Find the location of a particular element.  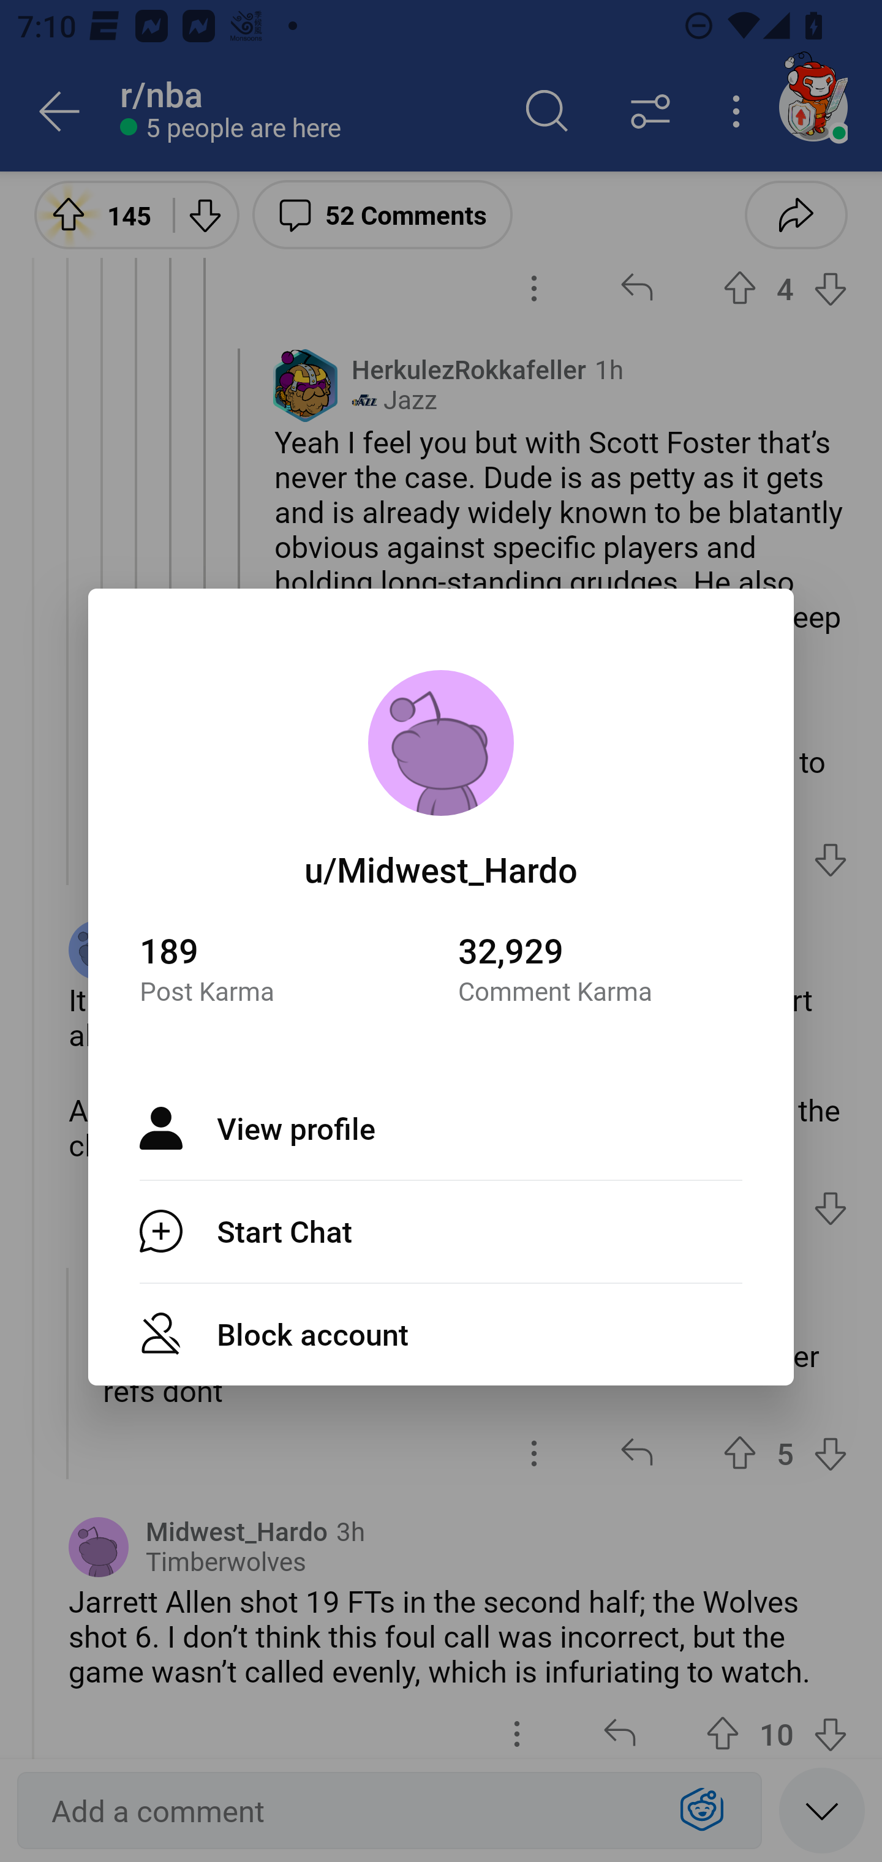

View profile is located at coordinates (441, 1128).